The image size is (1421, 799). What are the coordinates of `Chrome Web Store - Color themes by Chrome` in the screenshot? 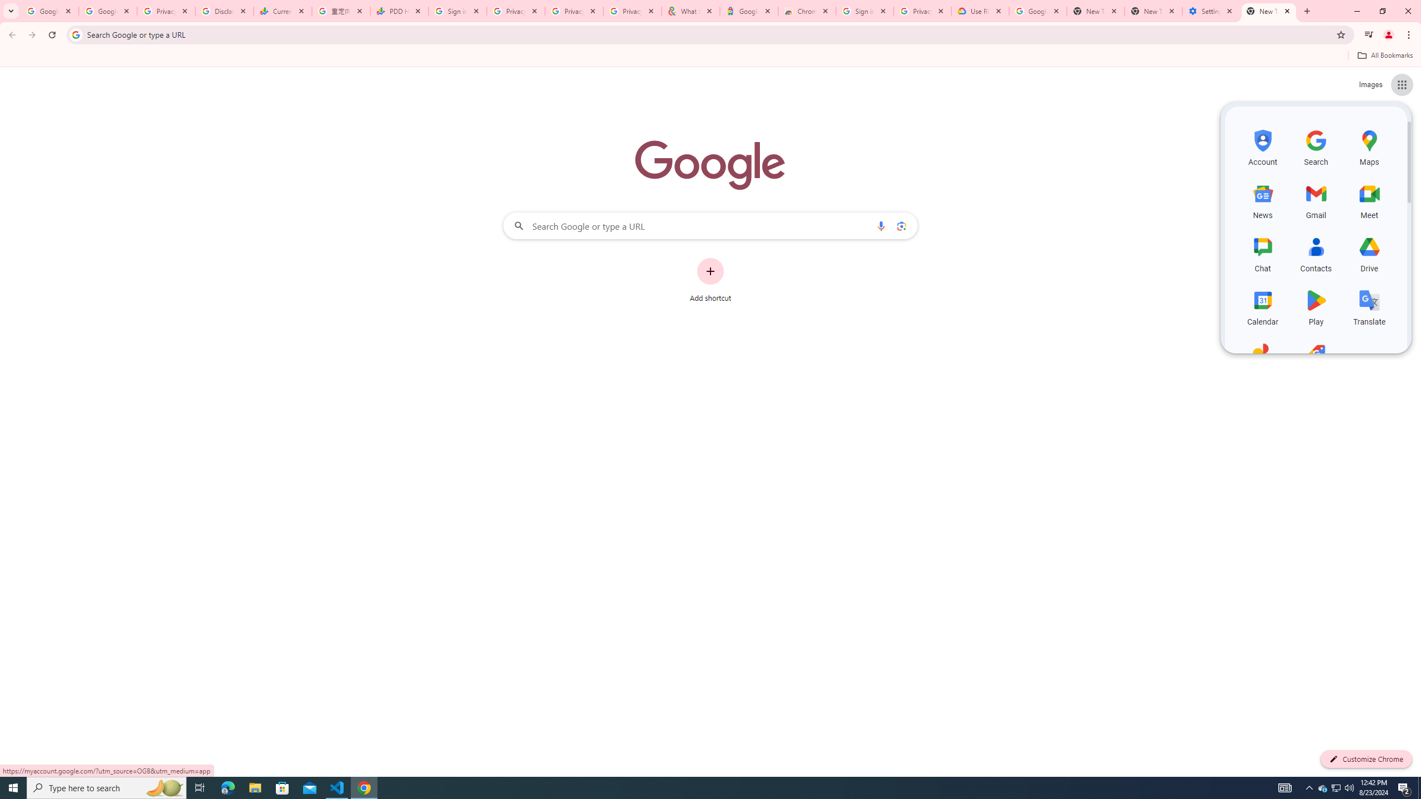 It's located at (807, 11).